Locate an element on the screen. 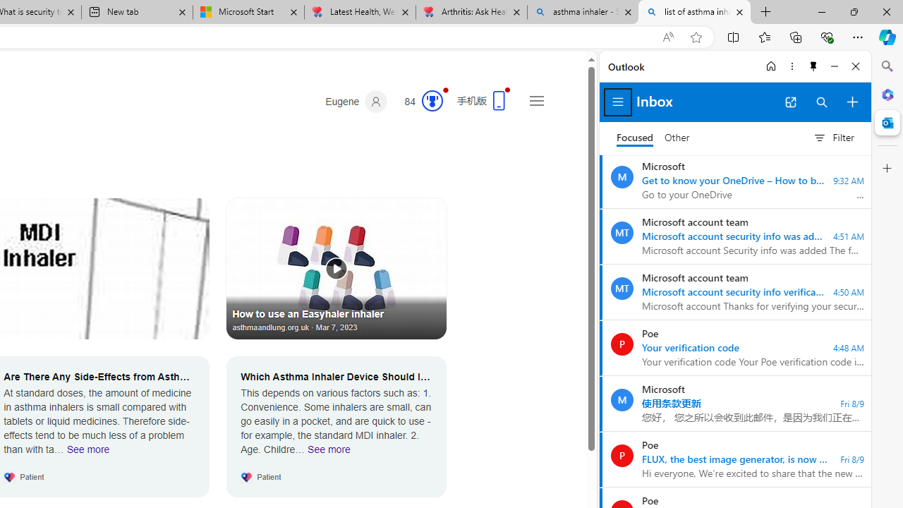 This screenshot has width=903, height=508. Microsoft Rewards 84 is located at coordinates (419, 102).